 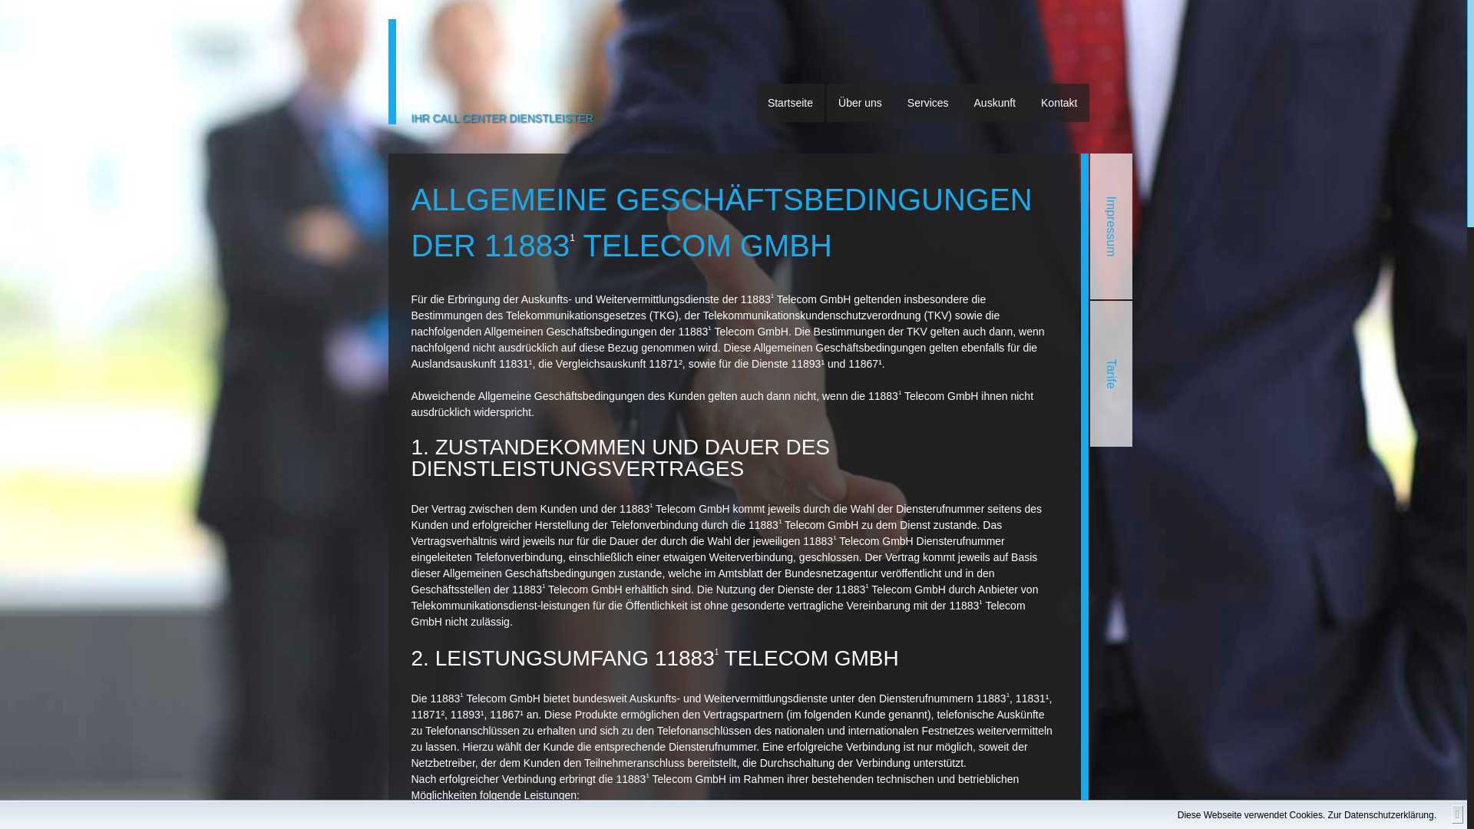 What do you see at coordinates (791, 103) in the screenshot?
I see `Startseite` at bounding box center [791, 103].